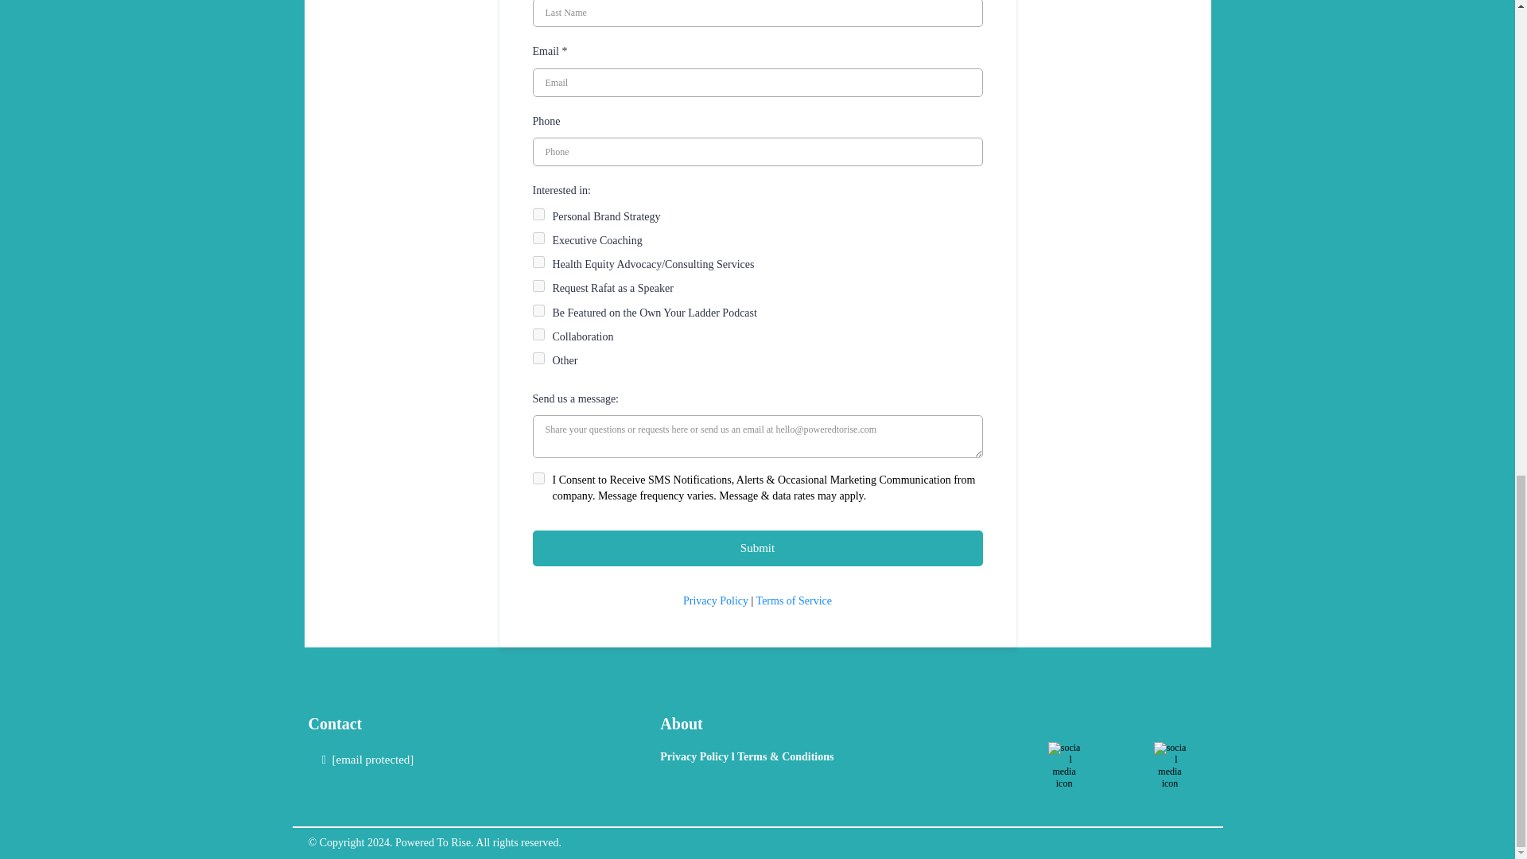 The width and height of the screenshot is (1527, 859). I want to click on Privacy Policy, so click(715, 601).